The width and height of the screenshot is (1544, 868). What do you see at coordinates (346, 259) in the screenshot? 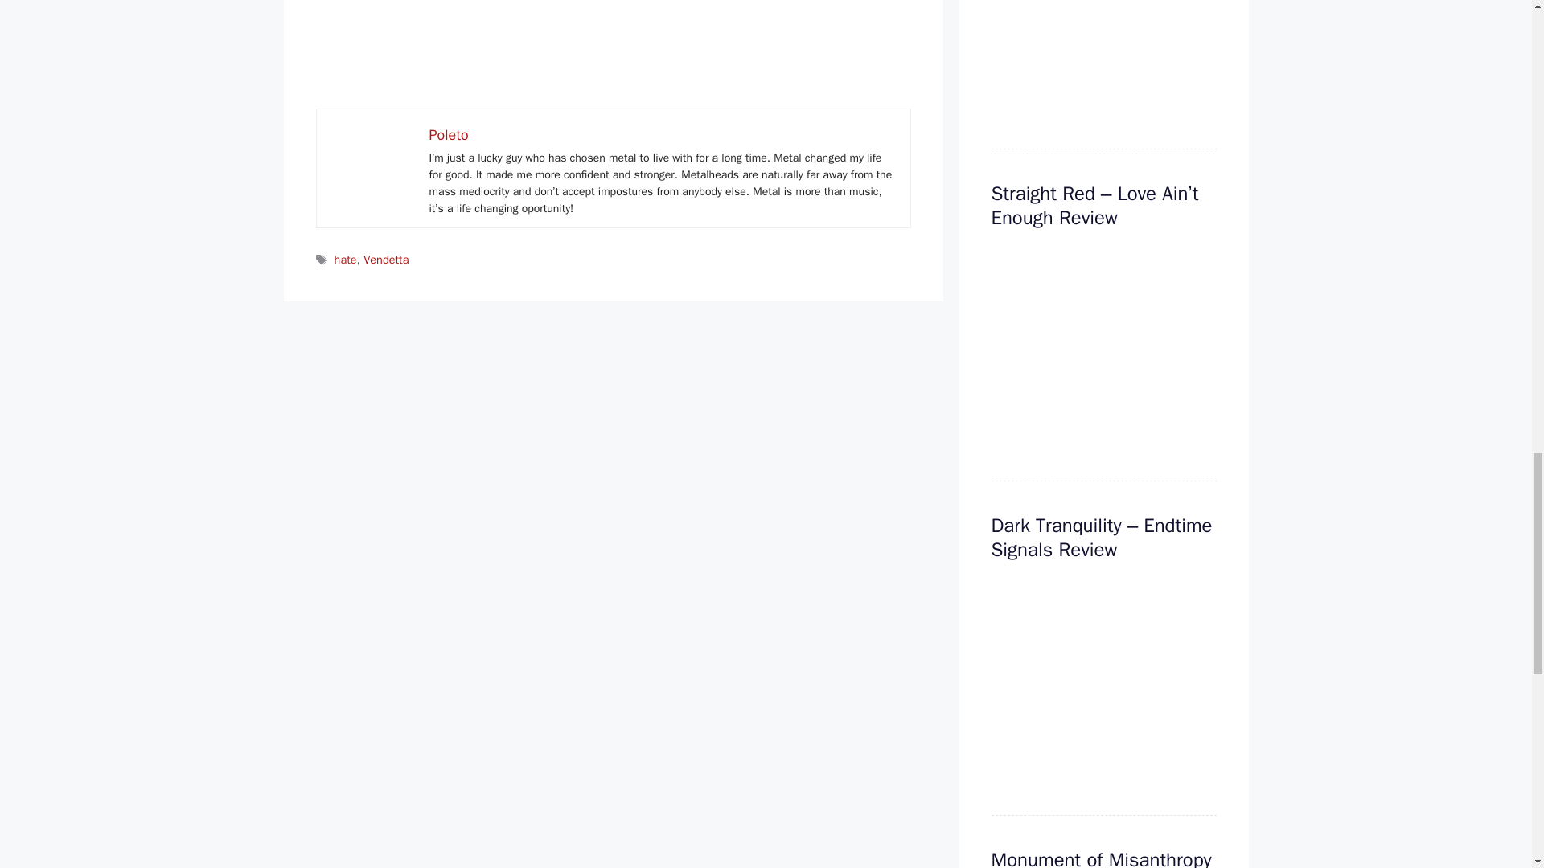
I see `hate` at bounding box center [346, 259].